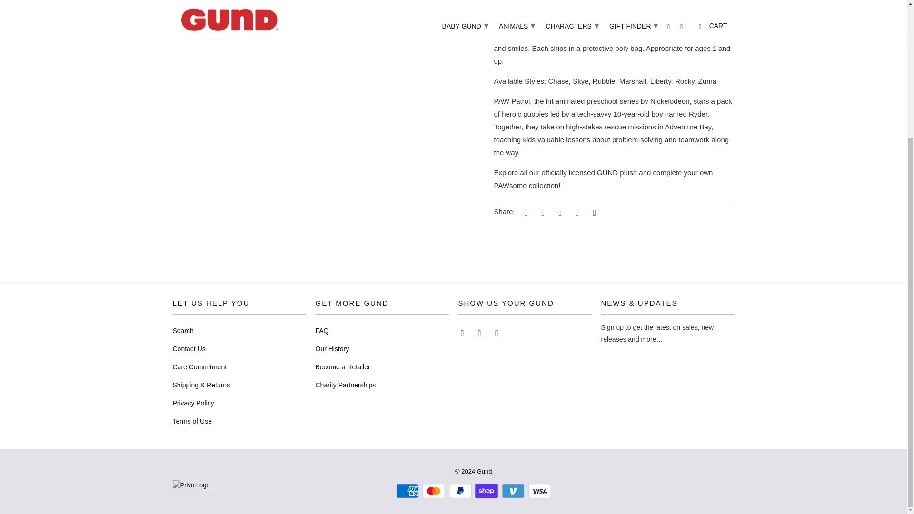 The image size is (914, 514). I want to click on Share this on Twitter, so click(525, 212).